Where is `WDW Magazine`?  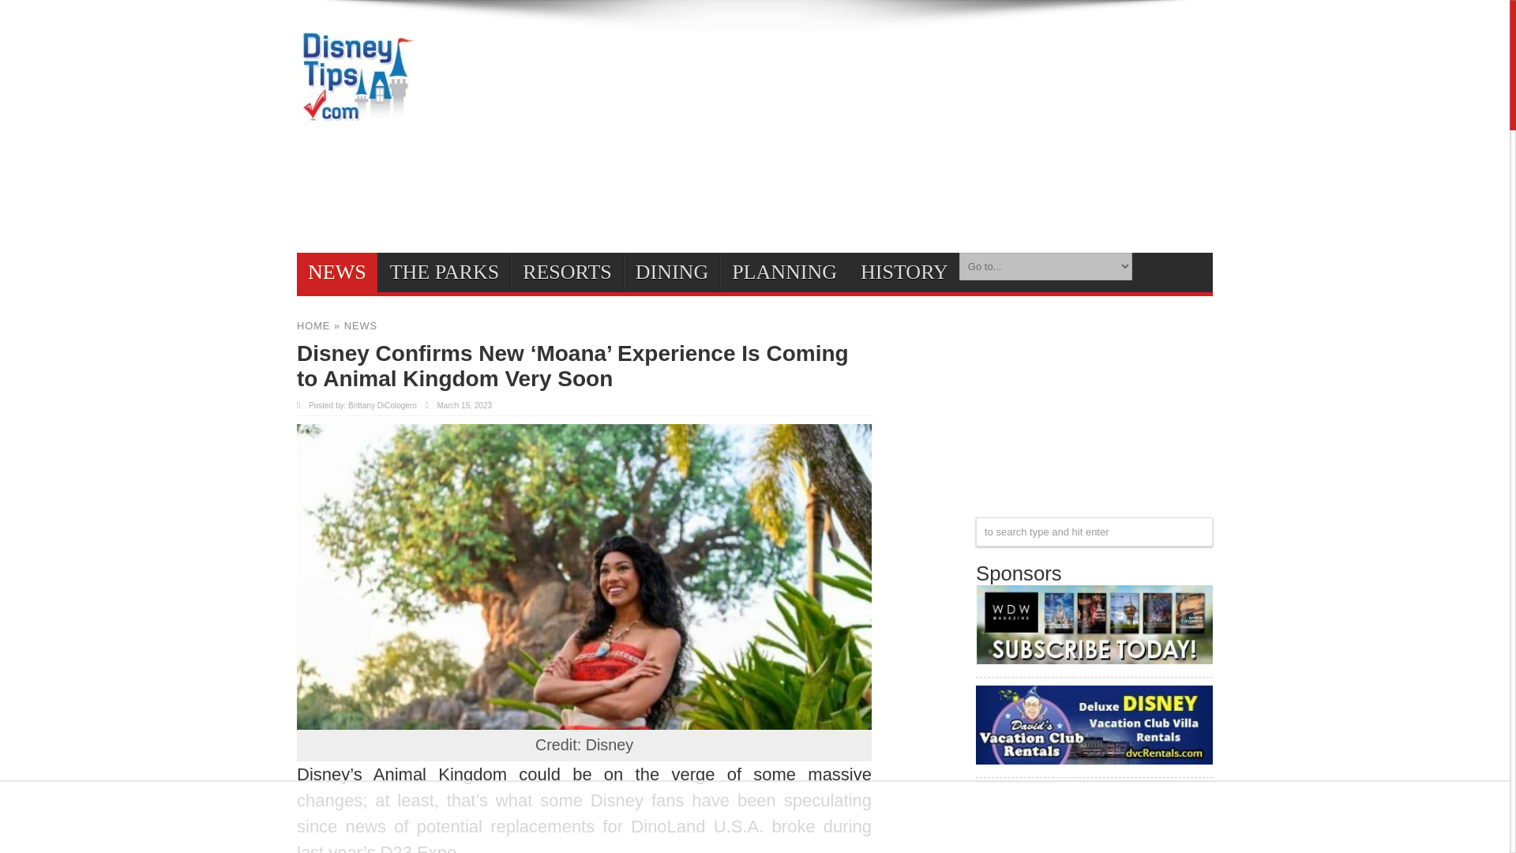
WDW Magazine is located at coordinates (1094, 657).